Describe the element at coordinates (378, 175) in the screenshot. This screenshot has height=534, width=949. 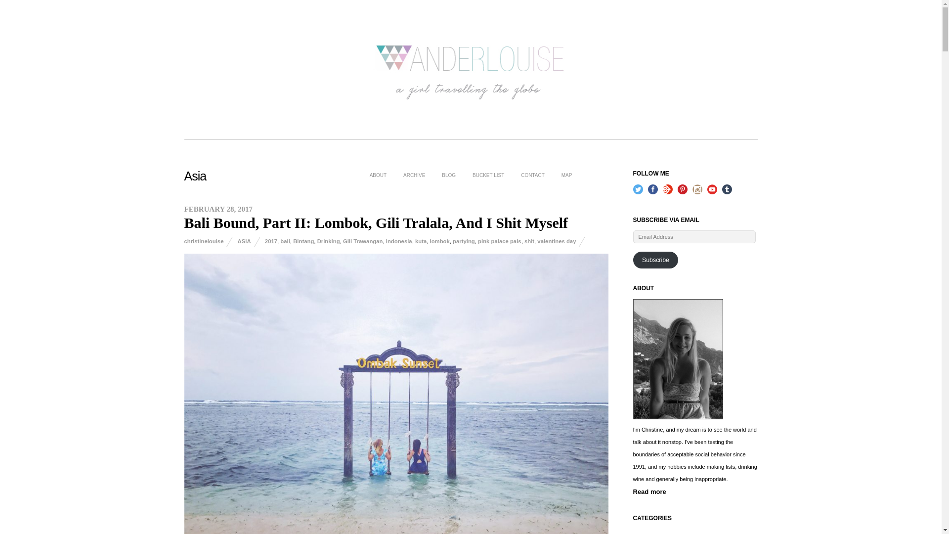
I see `ABOUT` at that location.